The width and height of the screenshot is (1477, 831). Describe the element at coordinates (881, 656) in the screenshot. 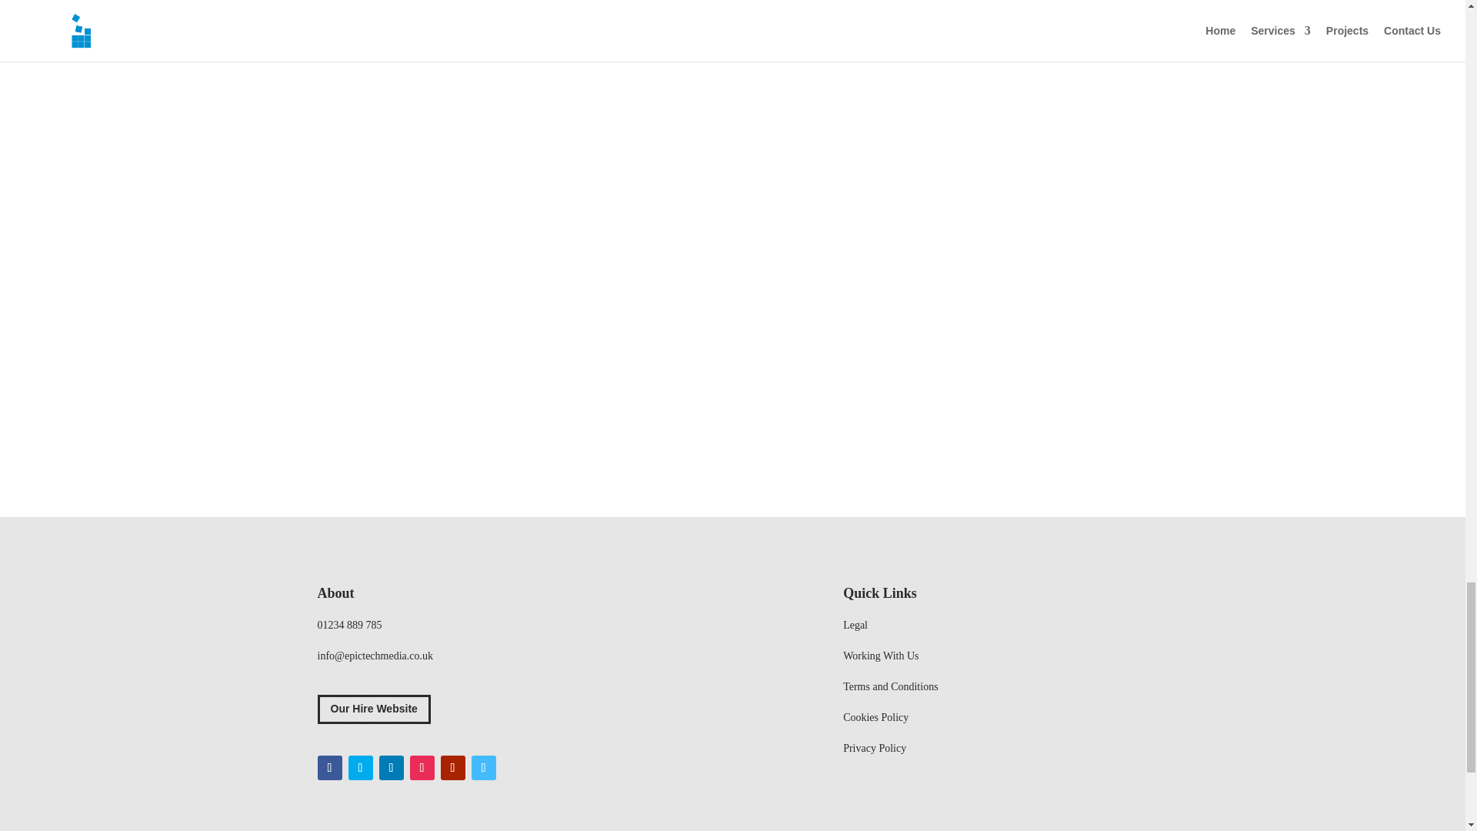

I see `Working With Us` at that location.